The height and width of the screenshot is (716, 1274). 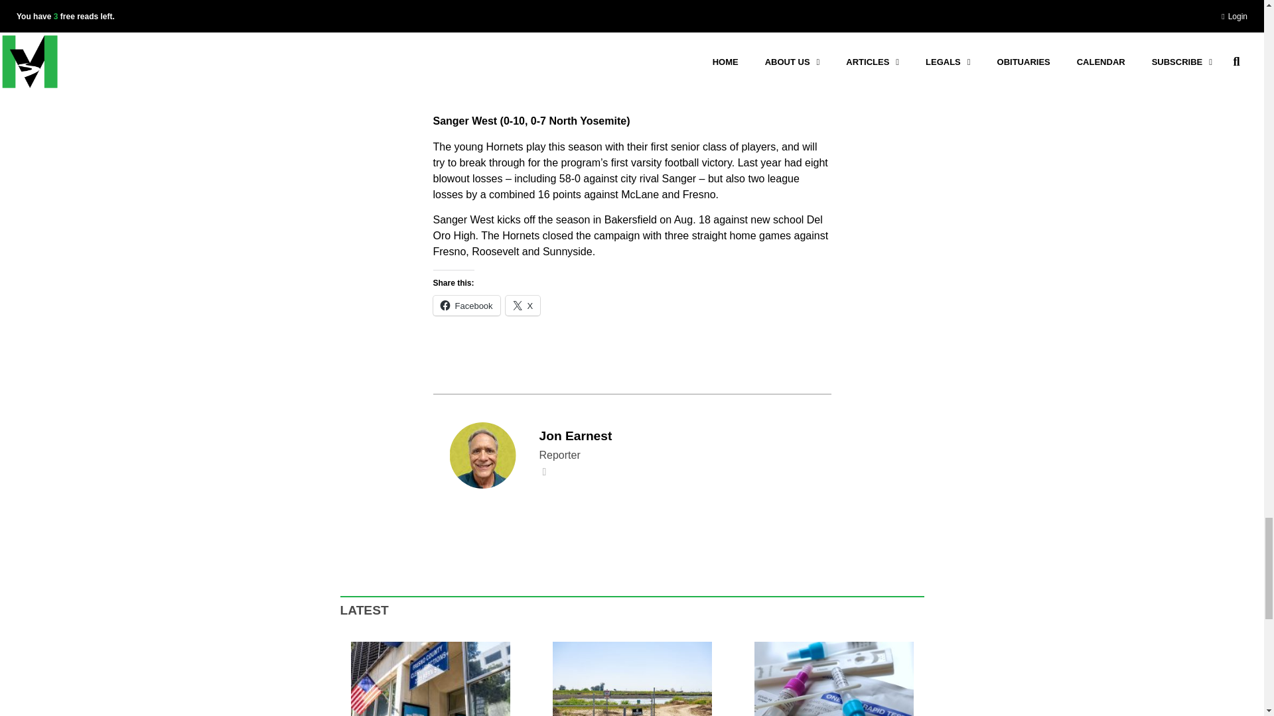 I want to click on Click to share on Facebook, so click(x=466, y=306).